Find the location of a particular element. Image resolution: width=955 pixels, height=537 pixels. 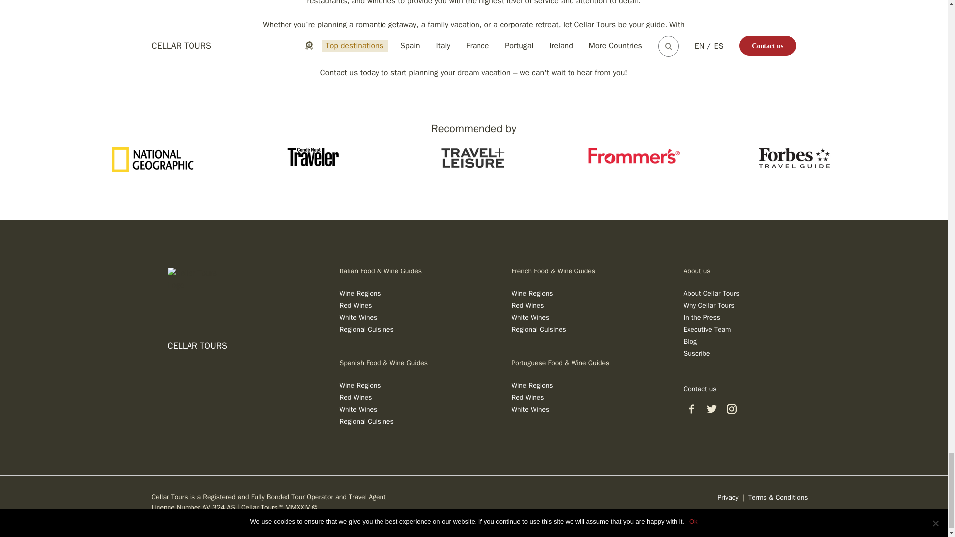

A Guide to French Wine Regions is located at coordinates (532, 293).